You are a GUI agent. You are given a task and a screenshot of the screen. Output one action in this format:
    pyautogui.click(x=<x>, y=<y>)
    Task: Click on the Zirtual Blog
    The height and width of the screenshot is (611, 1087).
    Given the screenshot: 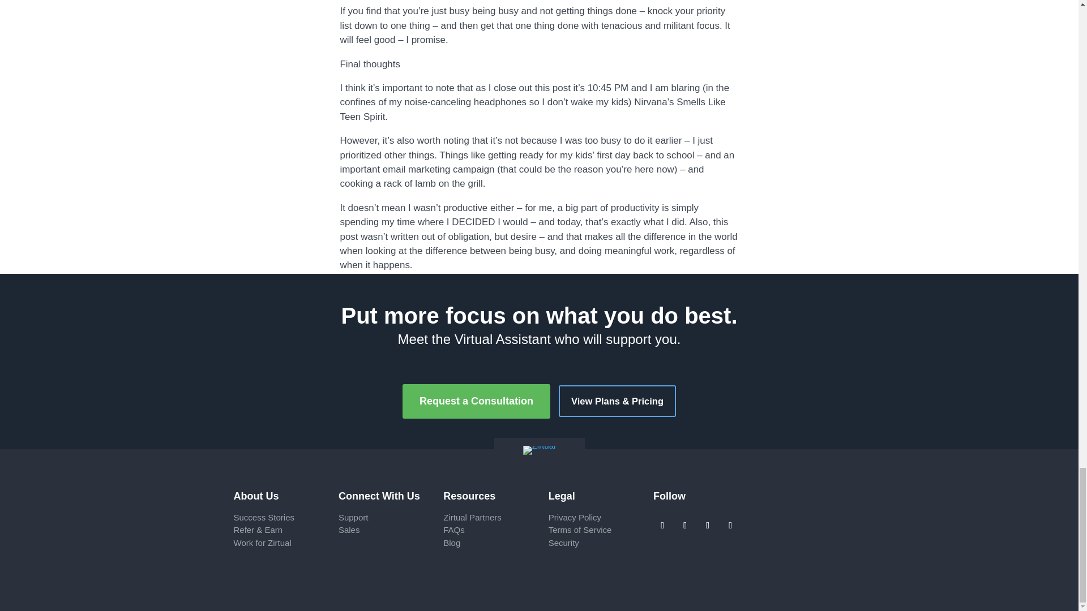 What is the action you would take?
    pyautogui.click(x=452, y=543)
    